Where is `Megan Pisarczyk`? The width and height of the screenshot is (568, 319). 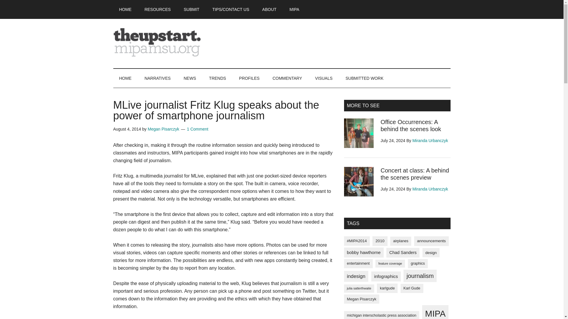 Megan Pisarczyk is located at coordinates (163, 129).